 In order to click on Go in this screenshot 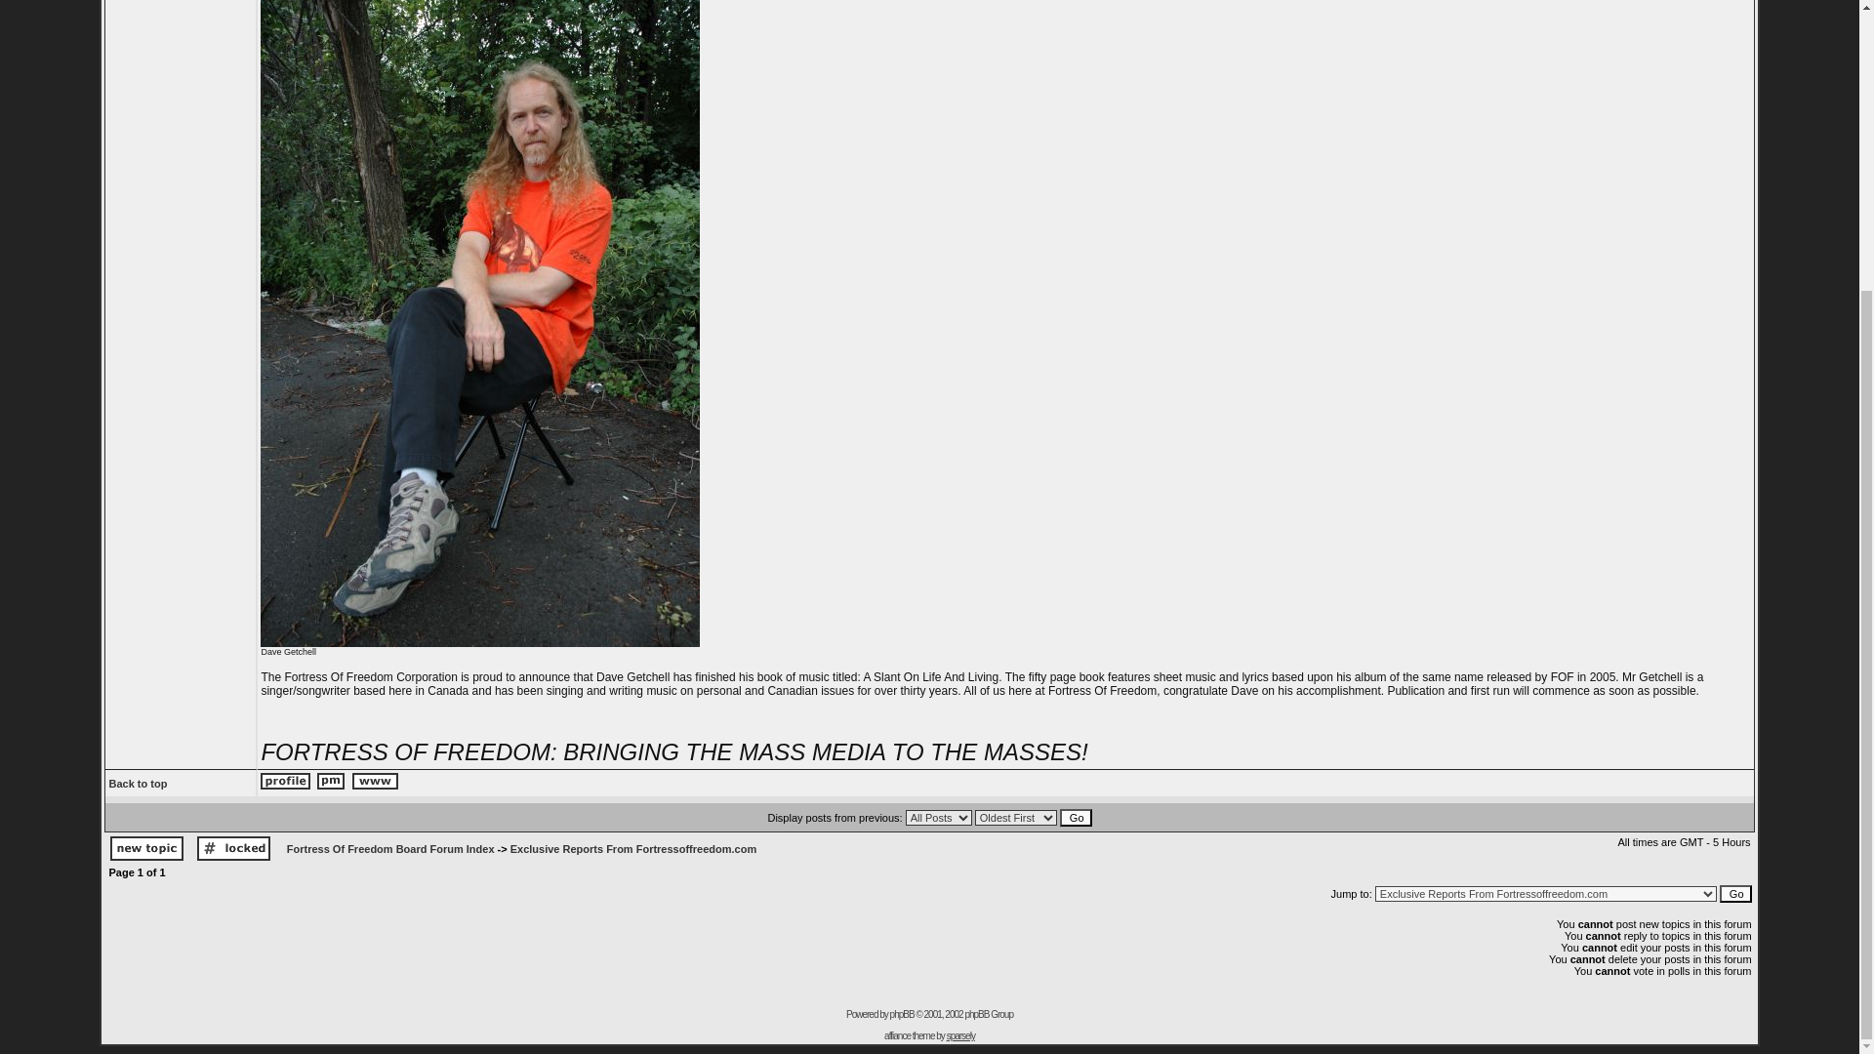, I will do `click(1076, 816)`.